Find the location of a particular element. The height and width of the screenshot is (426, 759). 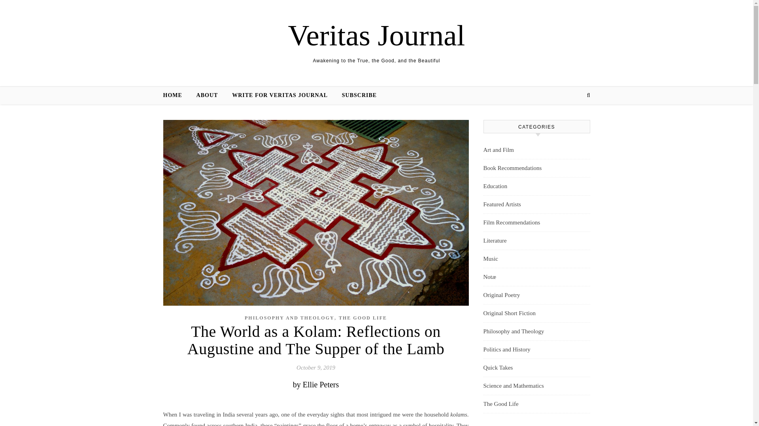

Education is located at coordinates (495, 186).